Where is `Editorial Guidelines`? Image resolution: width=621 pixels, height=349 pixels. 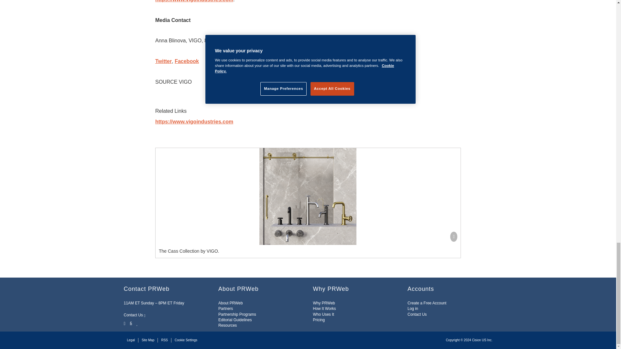 Editorial Guidelines is located at coordinates (235, 320).